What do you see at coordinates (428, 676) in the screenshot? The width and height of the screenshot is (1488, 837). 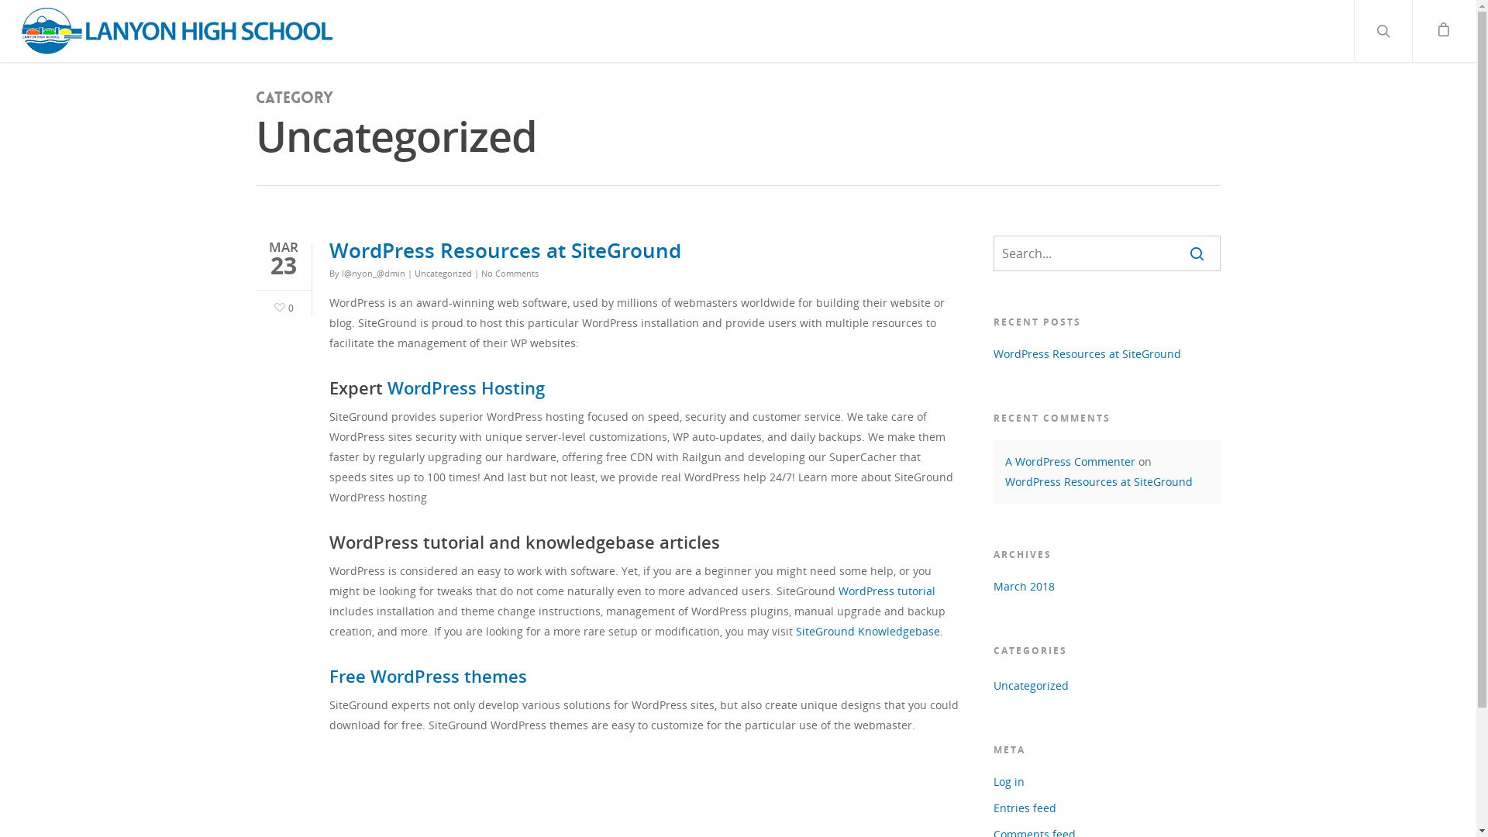 I see `Free WordPress themes` at bounding box center [428, 676].